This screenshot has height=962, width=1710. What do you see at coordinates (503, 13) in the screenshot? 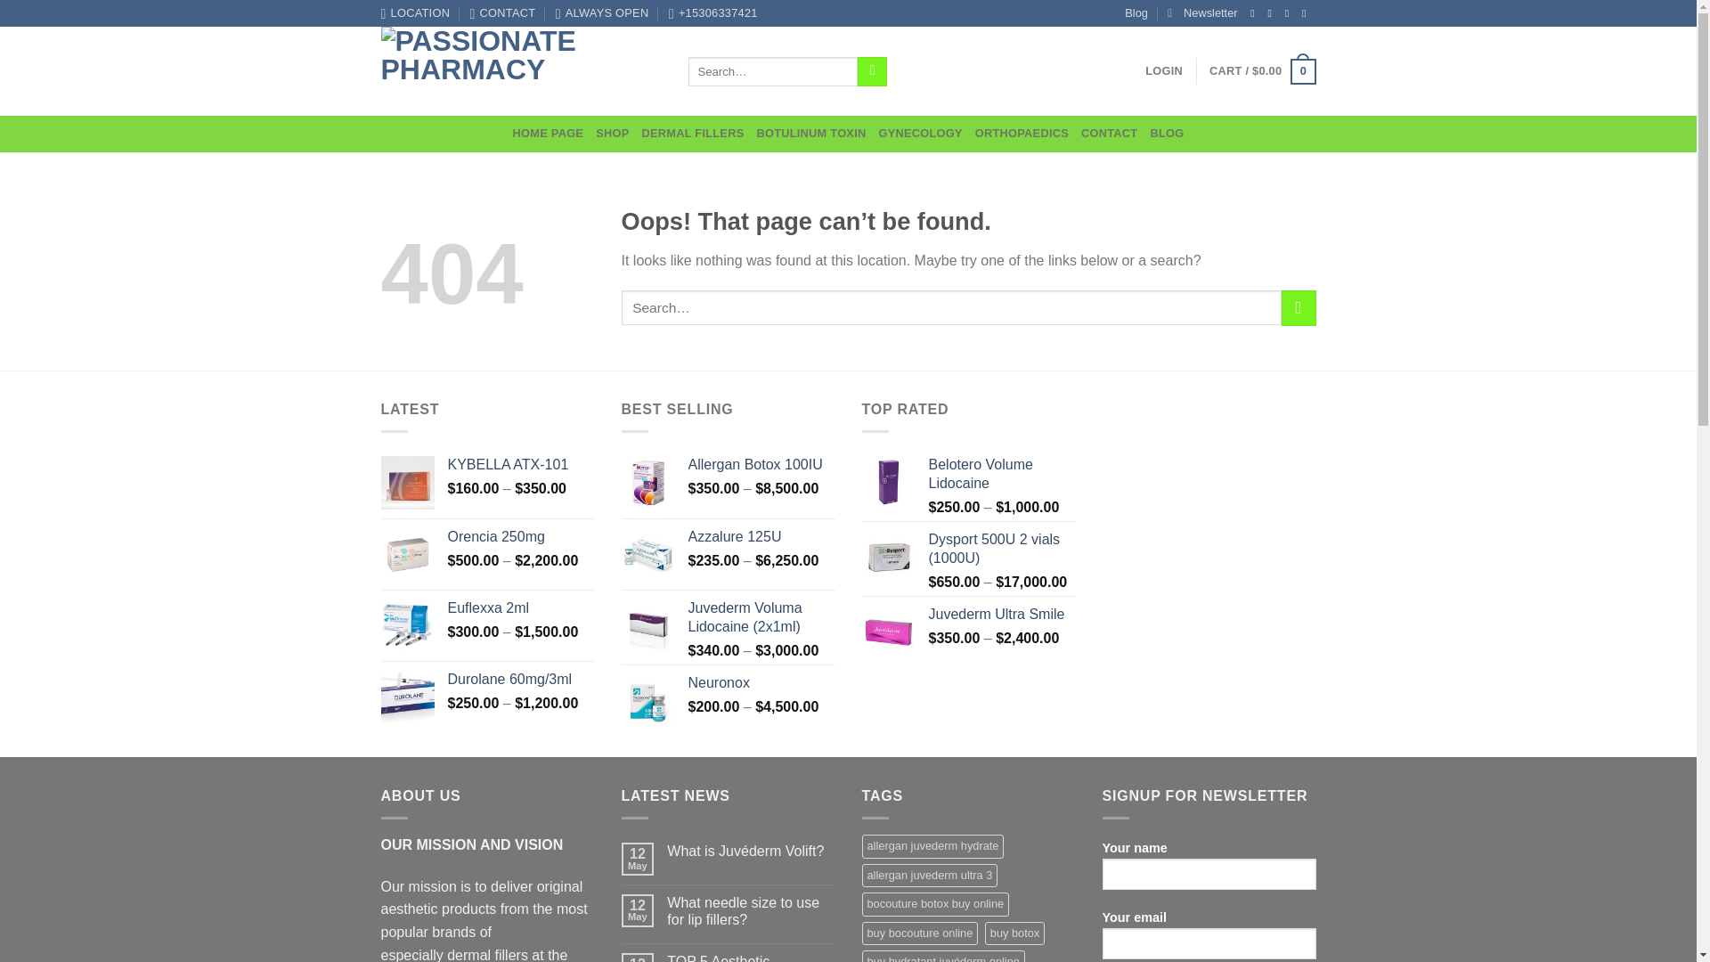
I see `CONTACT` at bounding box center [503, 13].